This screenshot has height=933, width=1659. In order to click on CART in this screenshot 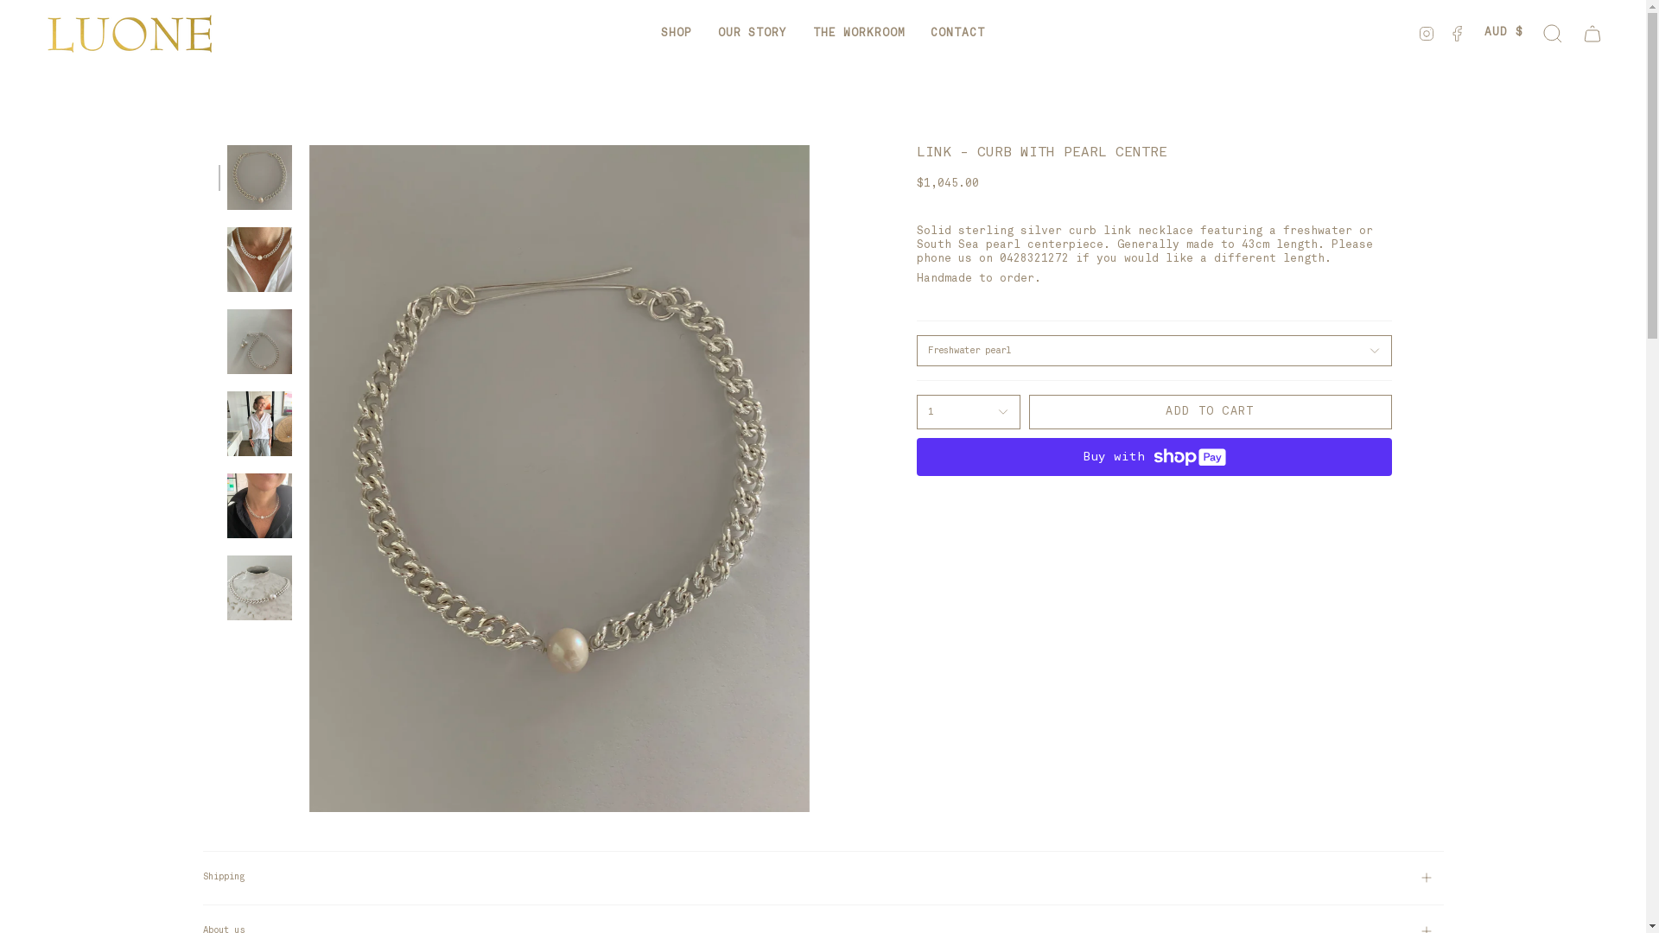, I will do `click(1592, 33)`.